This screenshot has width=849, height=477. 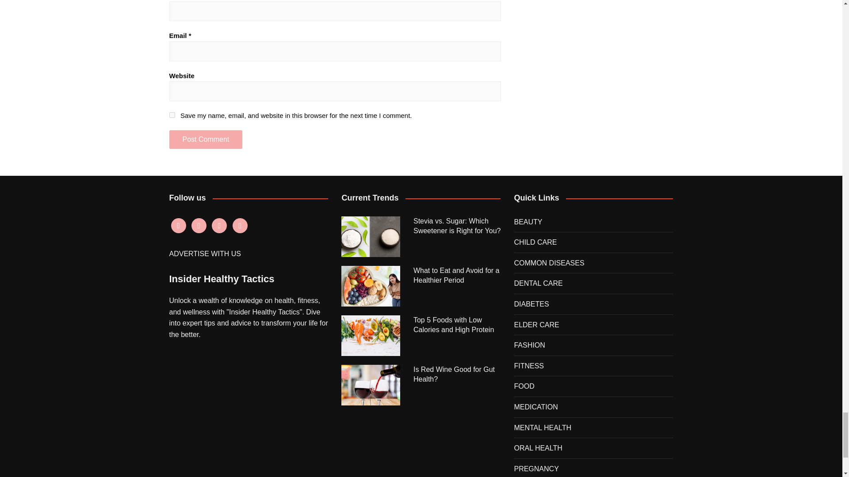 I want to click on youtube, so click(x=219, y=225).